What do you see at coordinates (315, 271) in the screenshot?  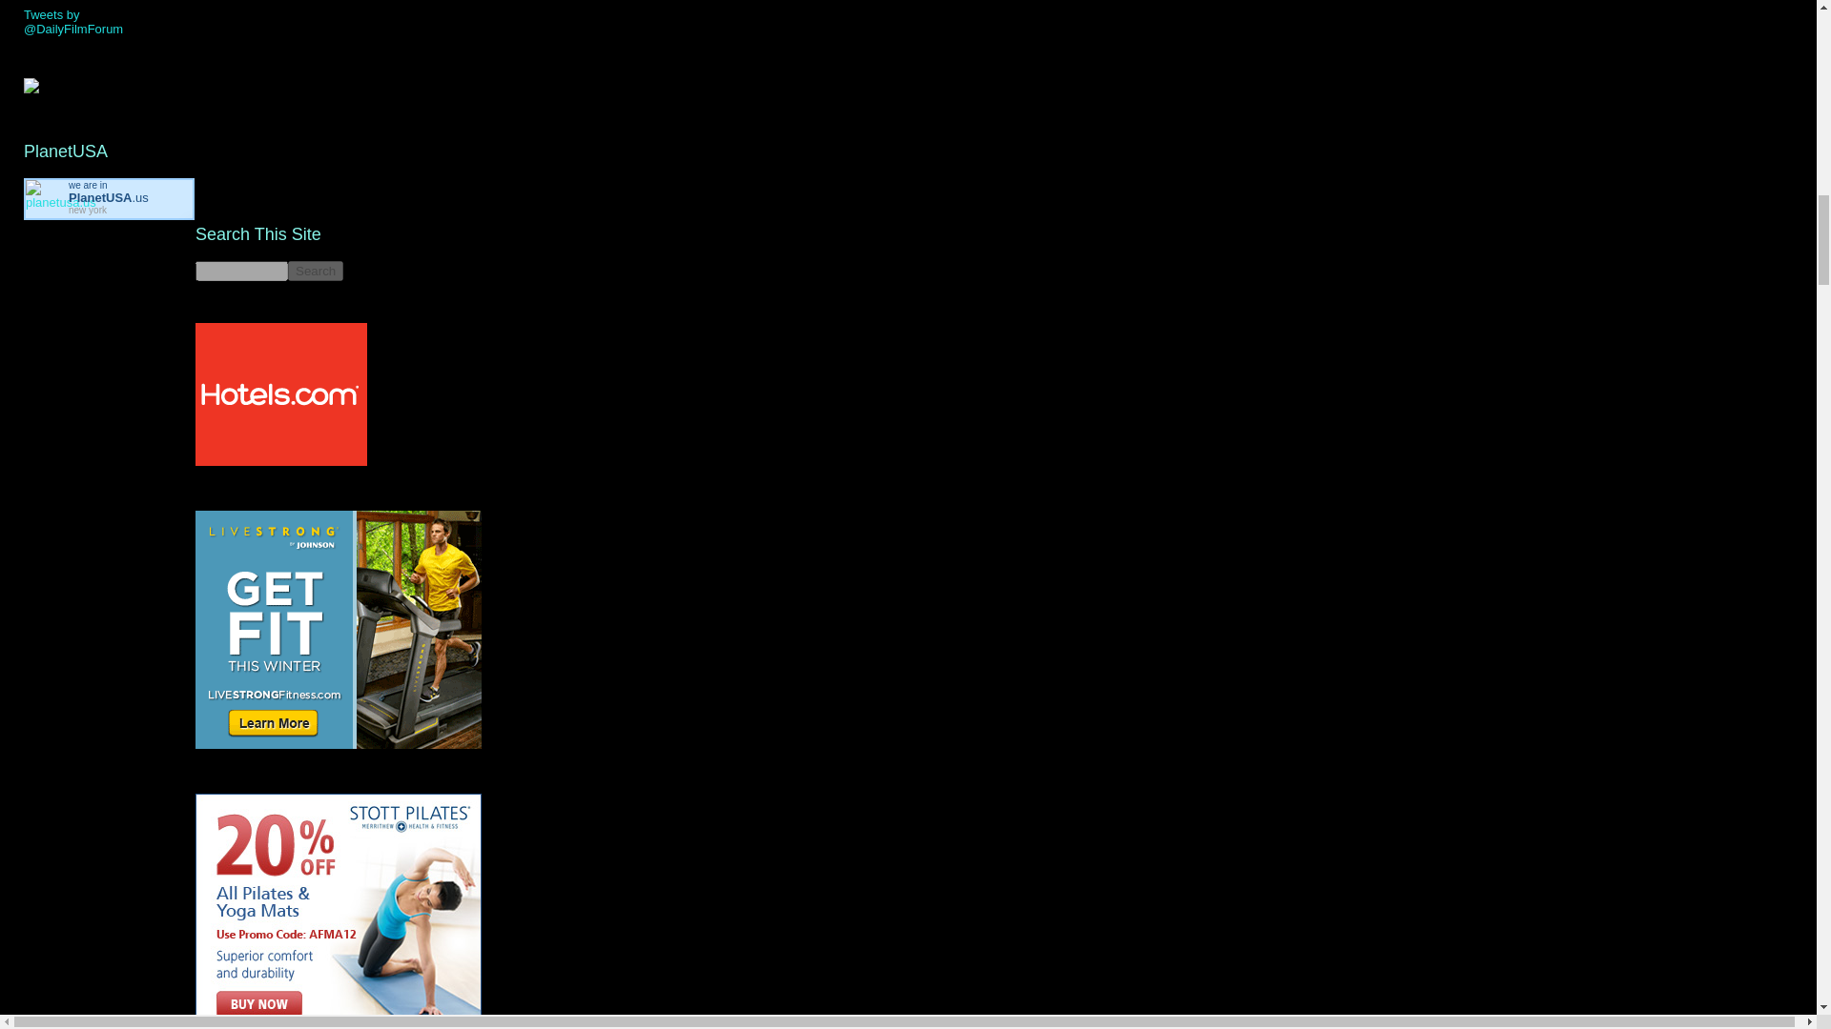 I see `search` at bounding box center [315, 271].